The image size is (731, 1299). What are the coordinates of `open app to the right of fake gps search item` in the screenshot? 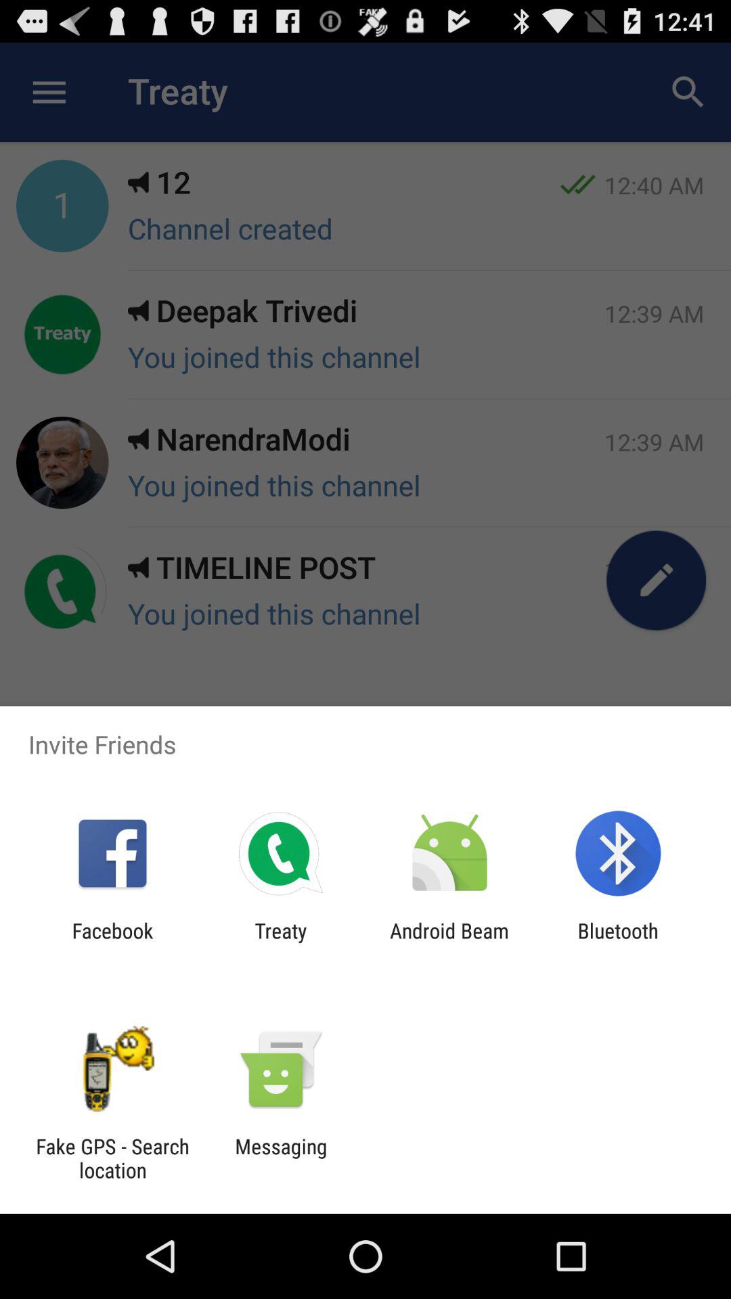 It's located at (281, 1158).